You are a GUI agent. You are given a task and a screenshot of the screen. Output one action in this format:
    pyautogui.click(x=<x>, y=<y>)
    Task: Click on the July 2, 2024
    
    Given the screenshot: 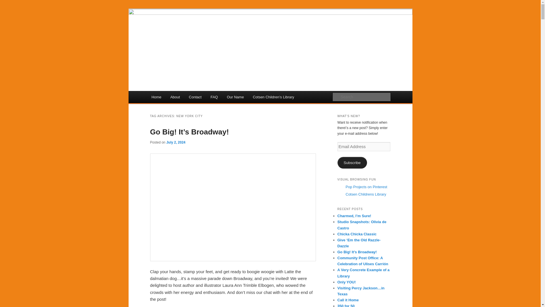 What is the action you would take?
    pyautogui.click(x=175, y=142)
    